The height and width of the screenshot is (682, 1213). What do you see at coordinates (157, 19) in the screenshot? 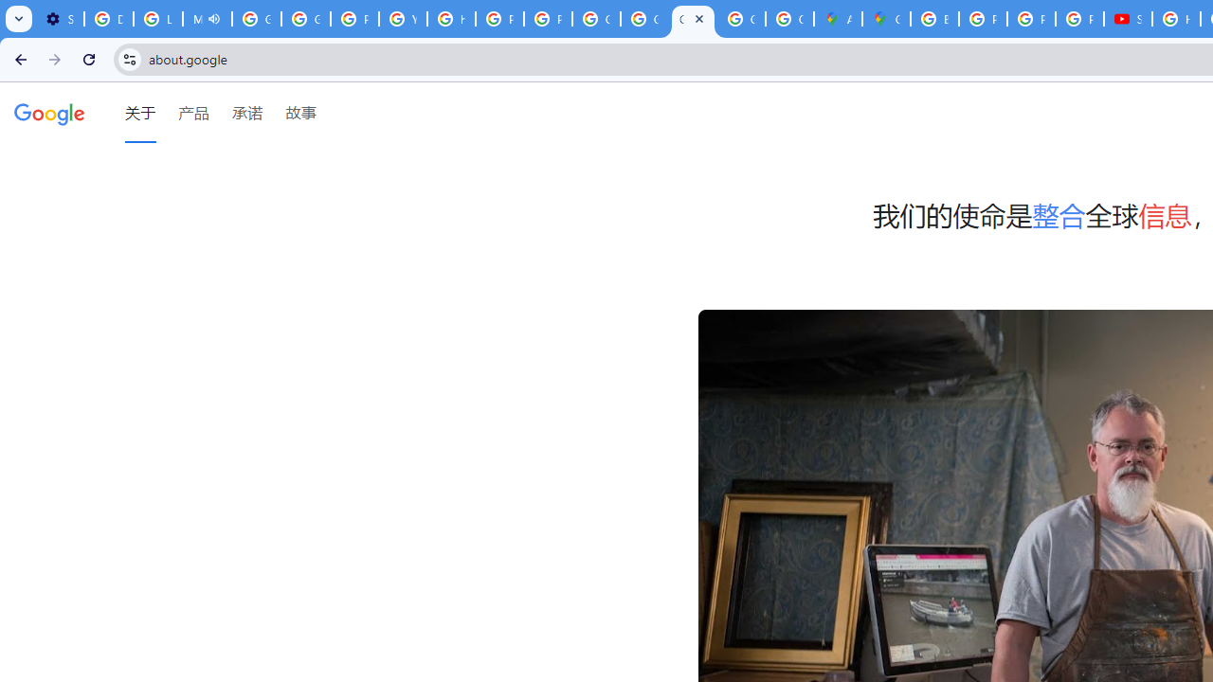
I see `Learn how to find your photos - Google Photos Help` at bounding box center [157, 19].